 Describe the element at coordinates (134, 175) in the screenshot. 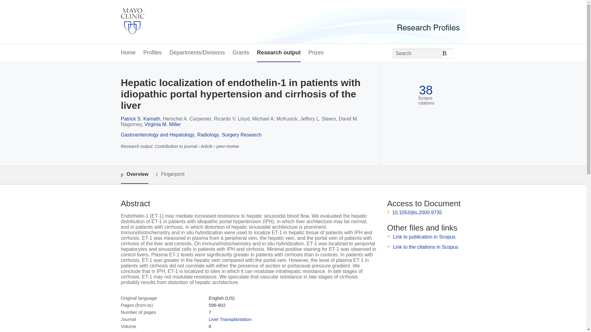

I see `Overview` at that location.